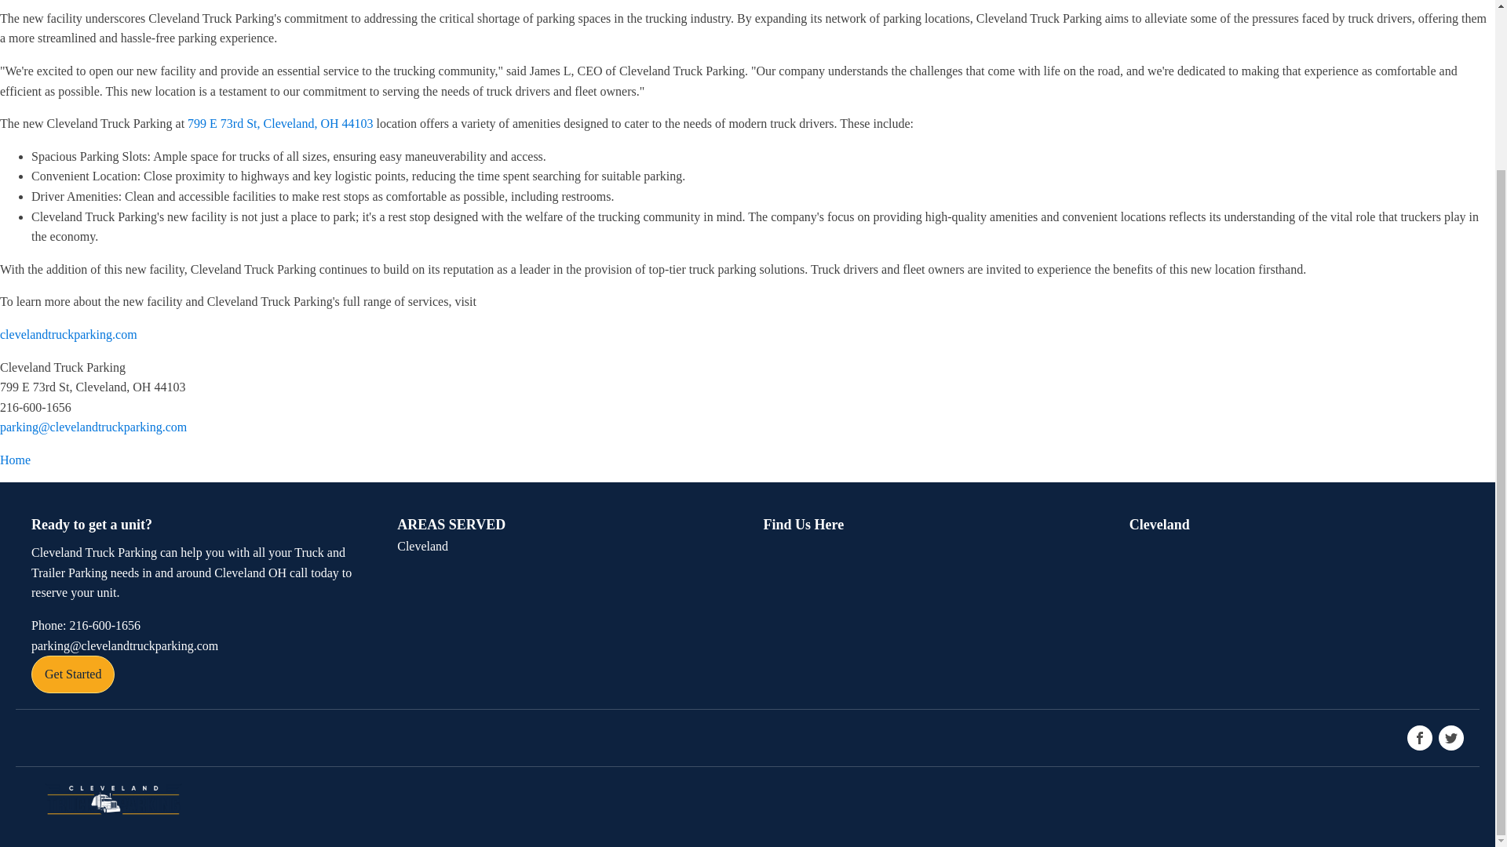 This screenshot has height=847, width=1507. What do you see at coordinates (422, 546) in the screenshot?
I see `Cleveland` at bounding box center [422, 546].